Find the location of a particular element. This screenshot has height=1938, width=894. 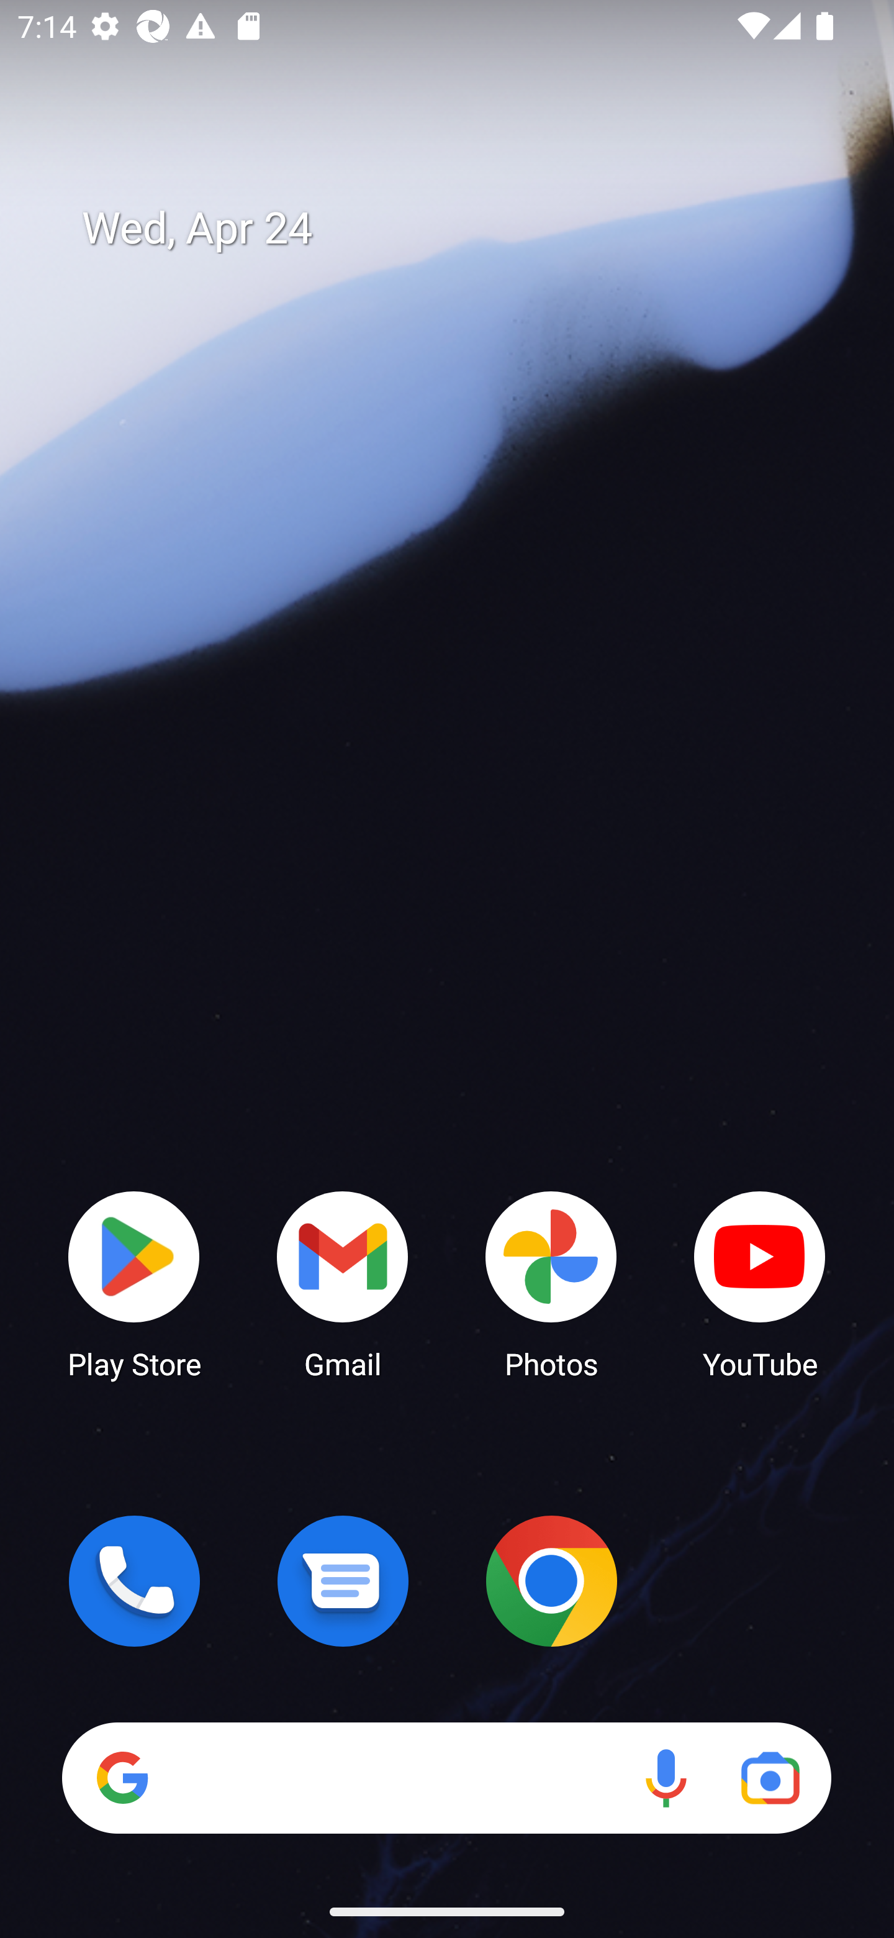

Messages is located at coordinates (343, 1581).